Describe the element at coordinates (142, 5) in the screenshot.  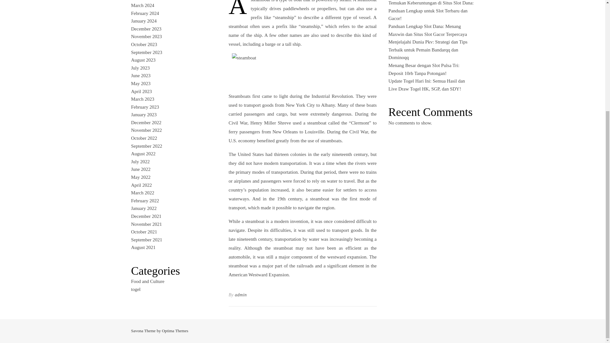
I see `March 2024` at that location.